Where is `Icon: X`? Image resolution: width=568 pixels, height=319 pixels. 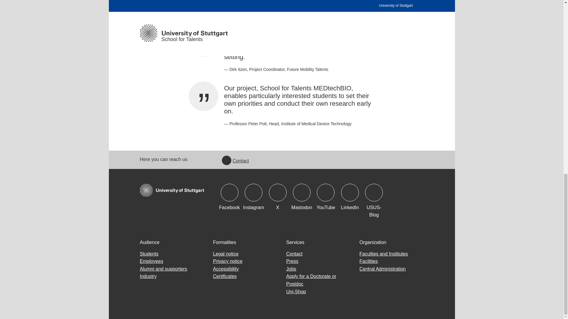
Icon: X is located at coordinates (277, 193).